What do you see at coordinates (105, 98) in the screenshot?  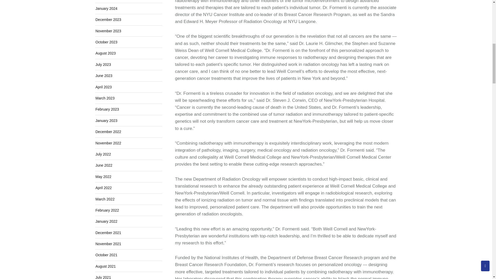 I see `March 2023` at bounding box center [105, 98].